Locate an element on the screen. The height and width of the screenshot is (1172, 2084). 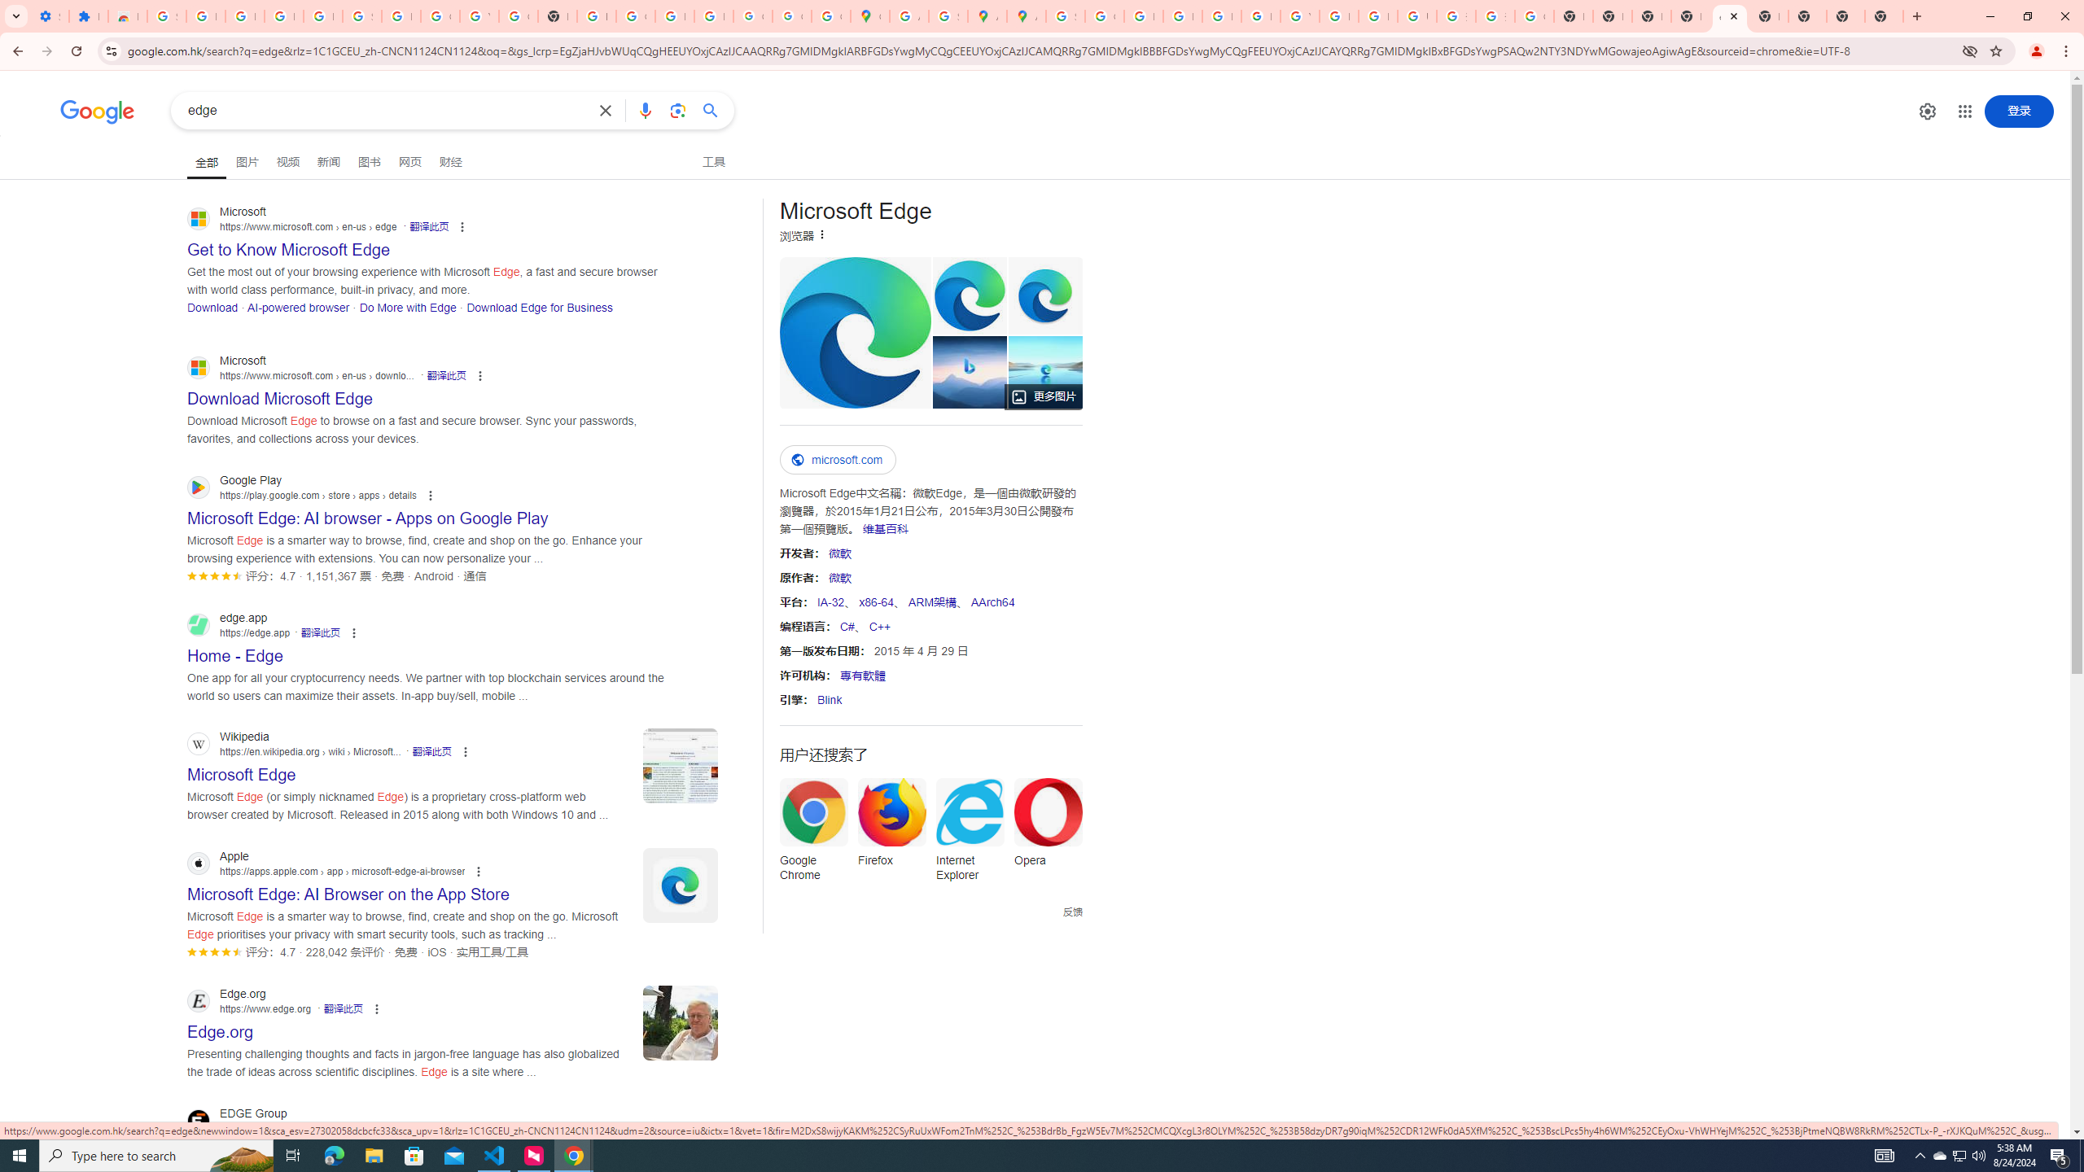
x86-64 is located at coordinates (876, 601).